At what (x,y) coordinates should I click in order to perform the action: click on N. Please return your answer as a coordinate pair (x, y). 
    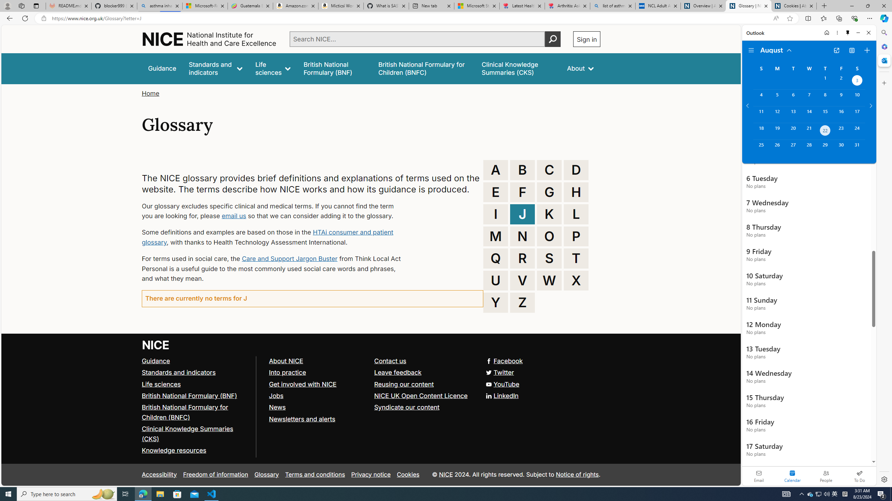
    Looking at the image, I should click on (523, 236).